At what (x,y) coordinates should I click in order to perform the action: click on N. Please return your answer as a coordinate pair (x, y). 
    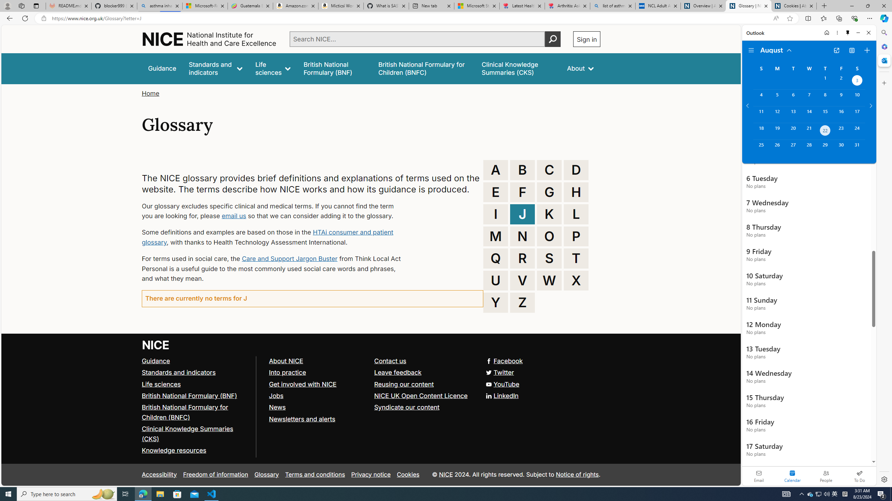
    Looking at the image, I should click on (523, 236).